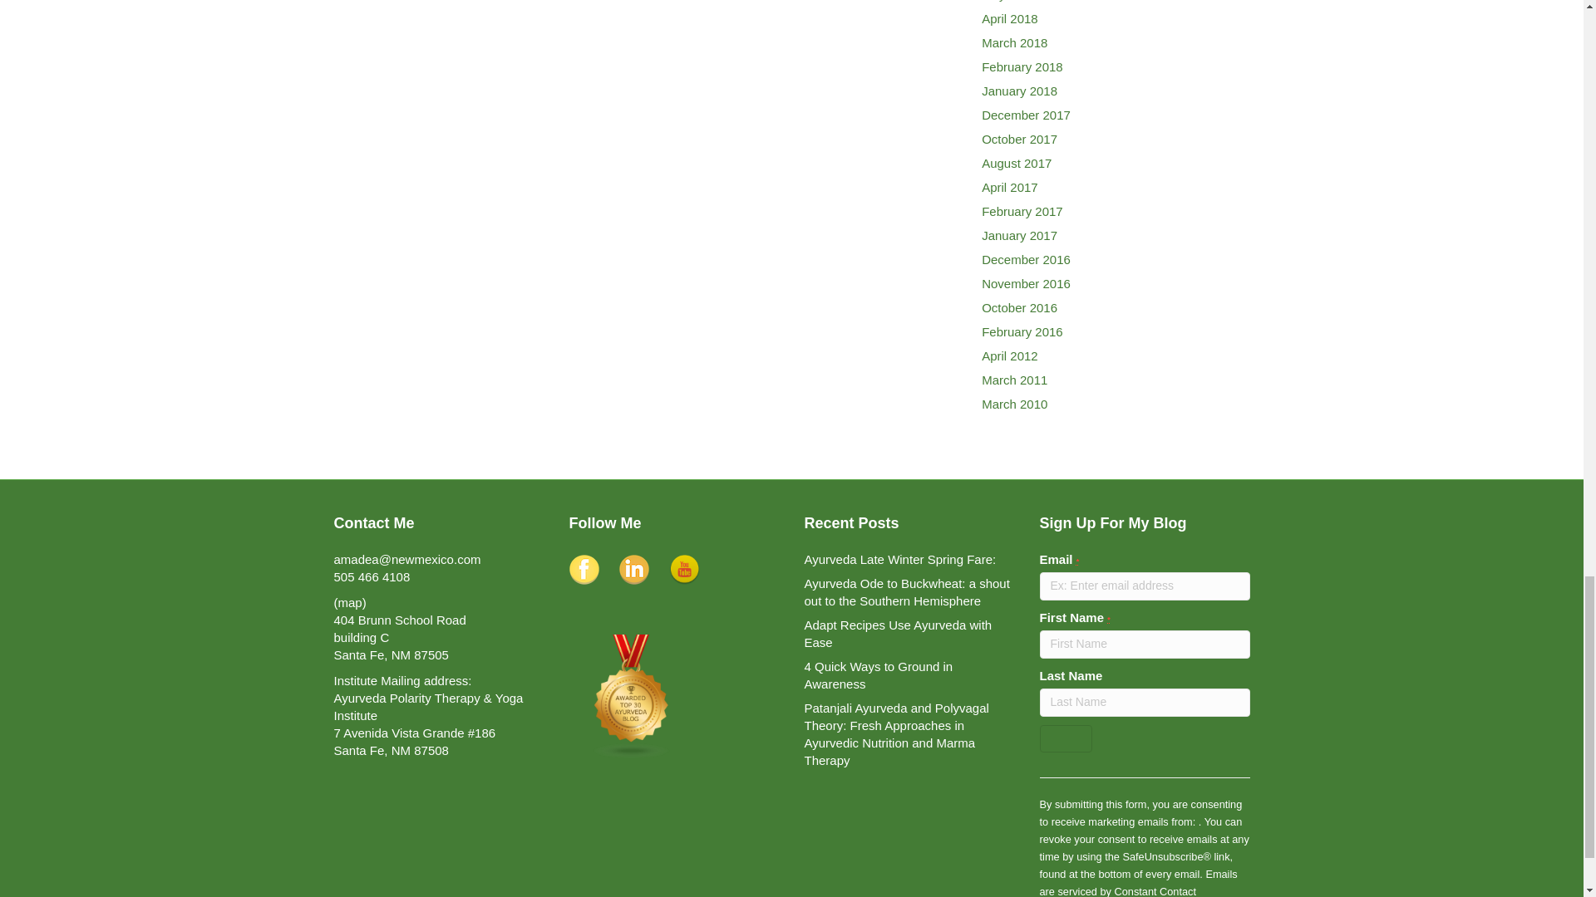  What do you see at coordinates (630, 695) in the screenshot?
I see `Ayurveda blogs` at bounding box center [630, 695].